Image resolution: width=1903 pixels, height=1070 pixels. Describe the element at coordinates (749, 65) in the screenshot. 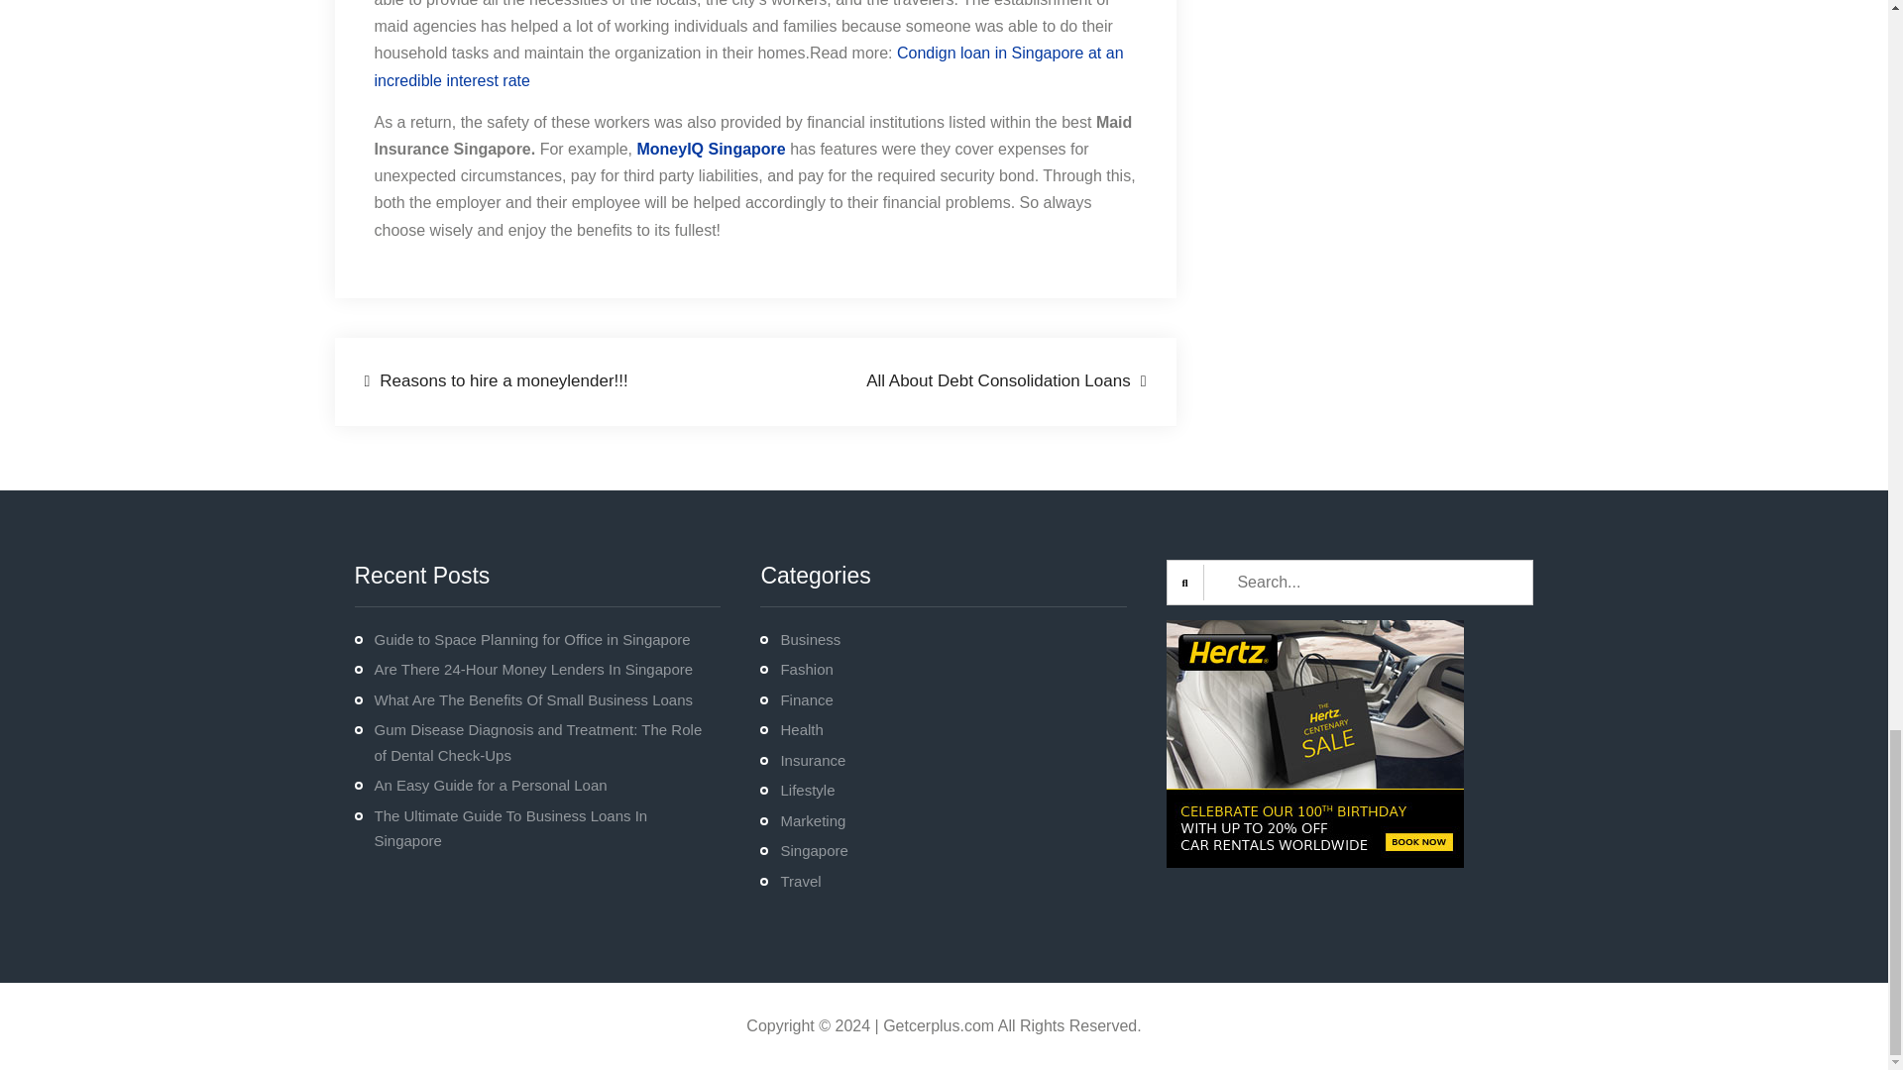

I see `Condign loan in Singapore at an incredible interest rate` at that location.